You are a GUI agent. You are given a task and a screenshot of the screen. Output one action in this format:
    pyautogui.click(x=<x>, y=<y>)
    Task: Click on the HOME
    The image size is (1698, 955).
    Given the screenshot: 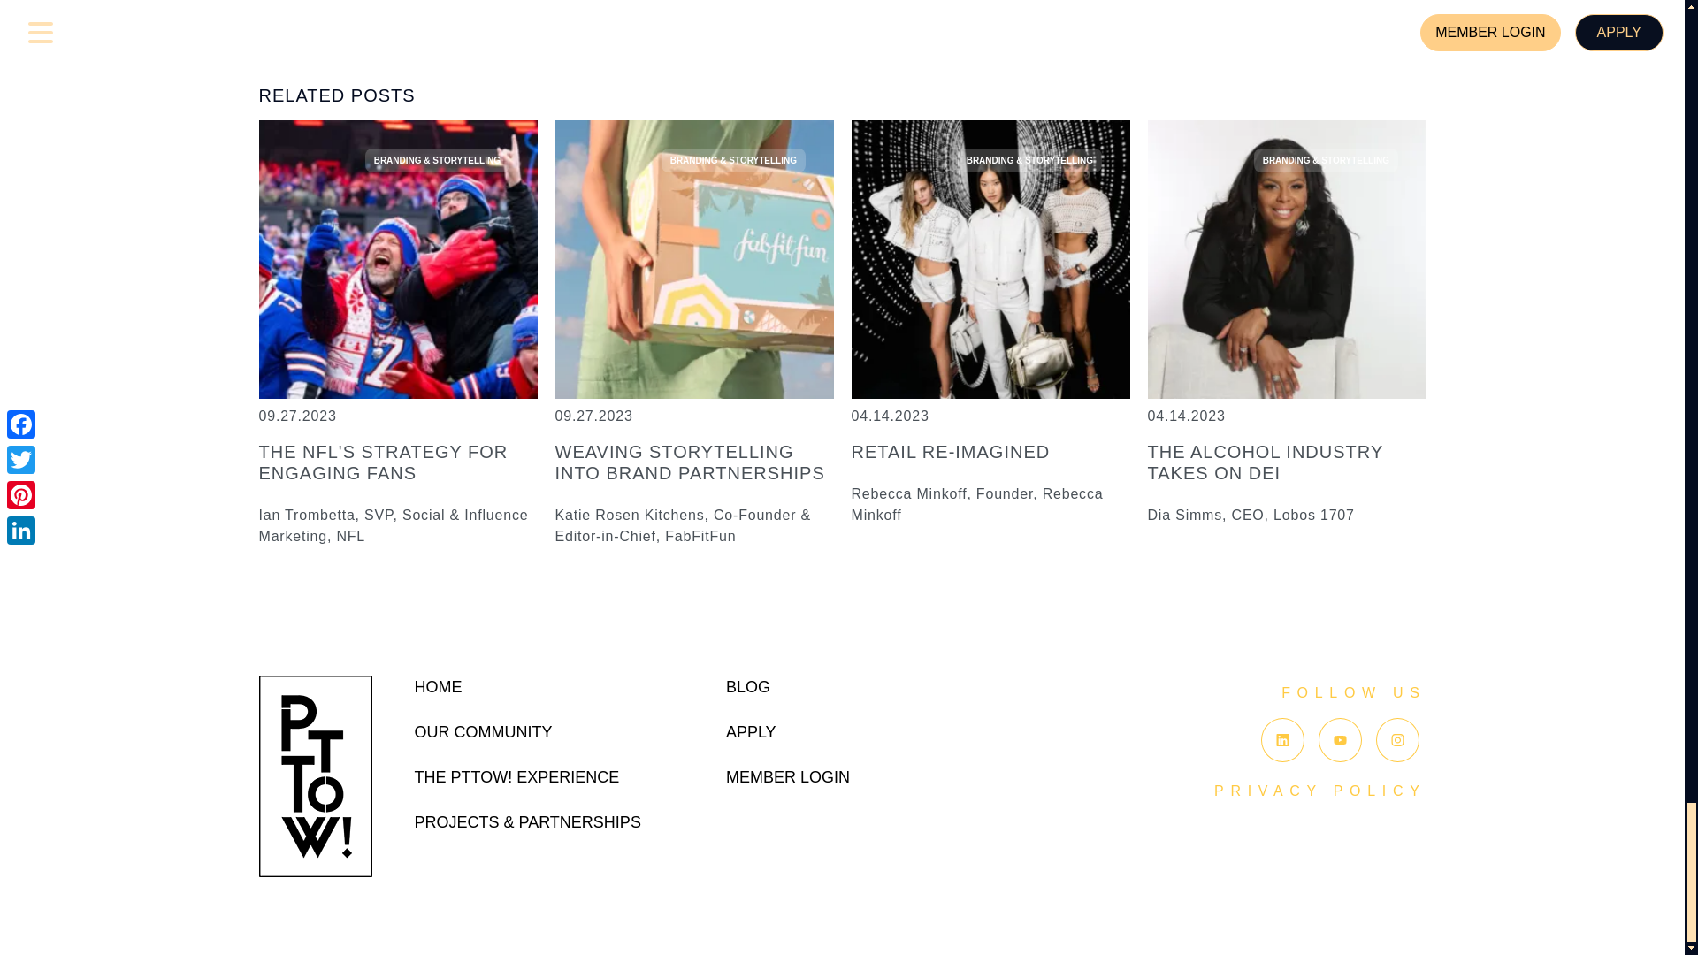 What is the action you would take?
    pyautogui.click(x=438, y=686)
    